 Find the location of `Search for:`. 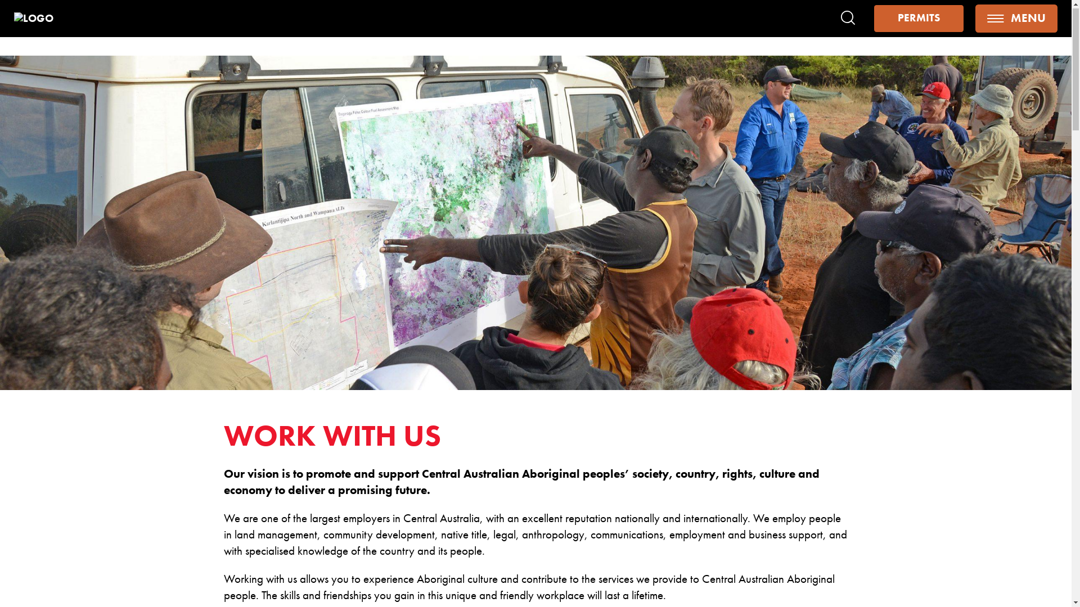

Search for: is located at coordinates (844, 19).